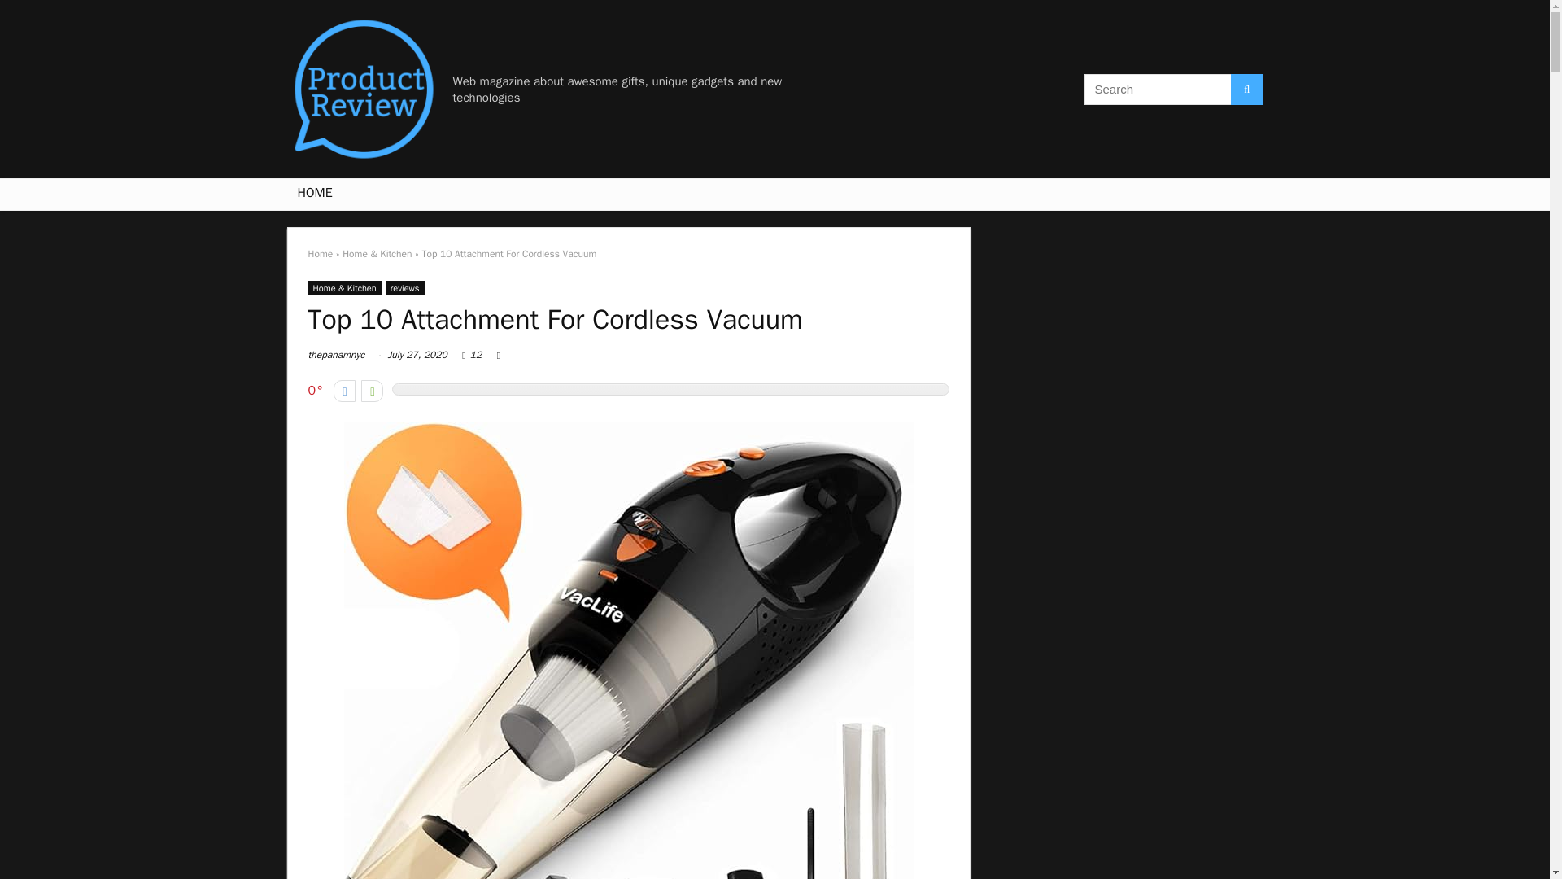  What do you see at coordinates (371, 391) in the screenshot?
I see `Vote up` at bounding box center [371, 391].